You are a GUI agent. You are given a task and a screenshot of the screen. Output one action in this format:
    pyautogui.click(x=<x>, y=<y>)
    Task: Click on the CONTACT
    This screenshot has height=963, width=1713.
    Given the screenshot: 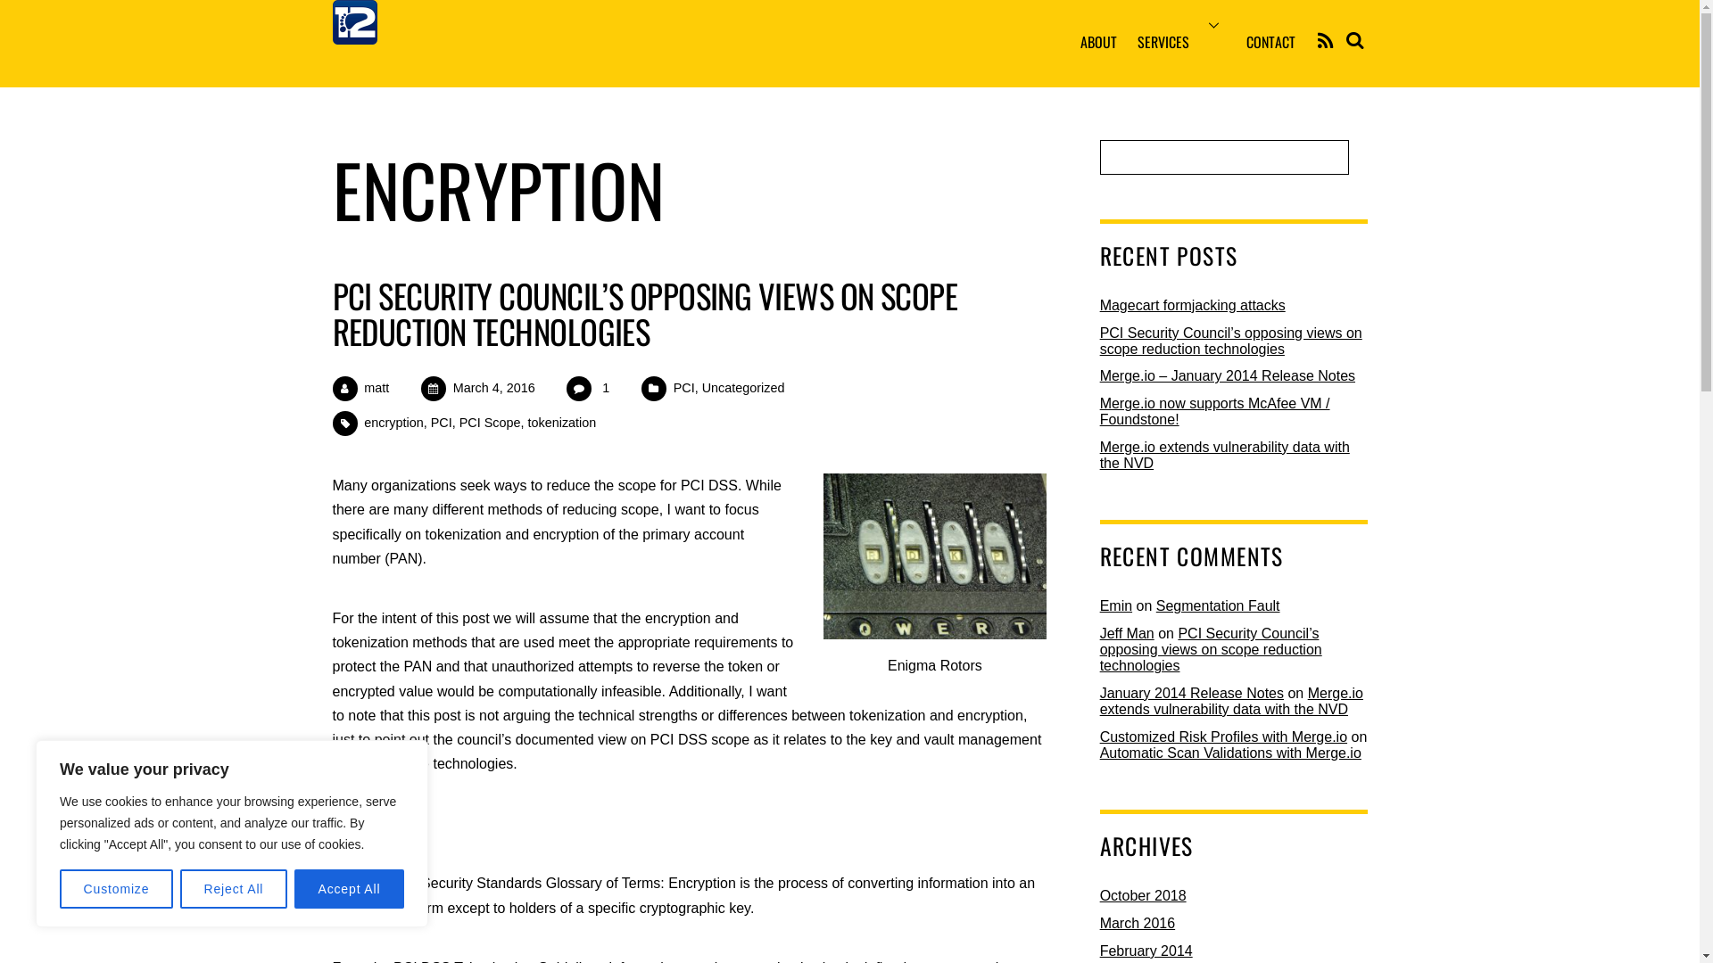 What is the action you would take?
    pyautogui.click(x=1270, y=44)
    